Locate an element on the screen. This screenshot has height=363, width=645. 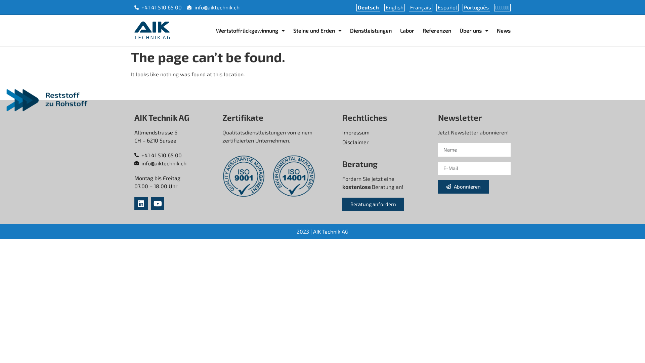
Abonnieren is located at coordinates (464, 187).